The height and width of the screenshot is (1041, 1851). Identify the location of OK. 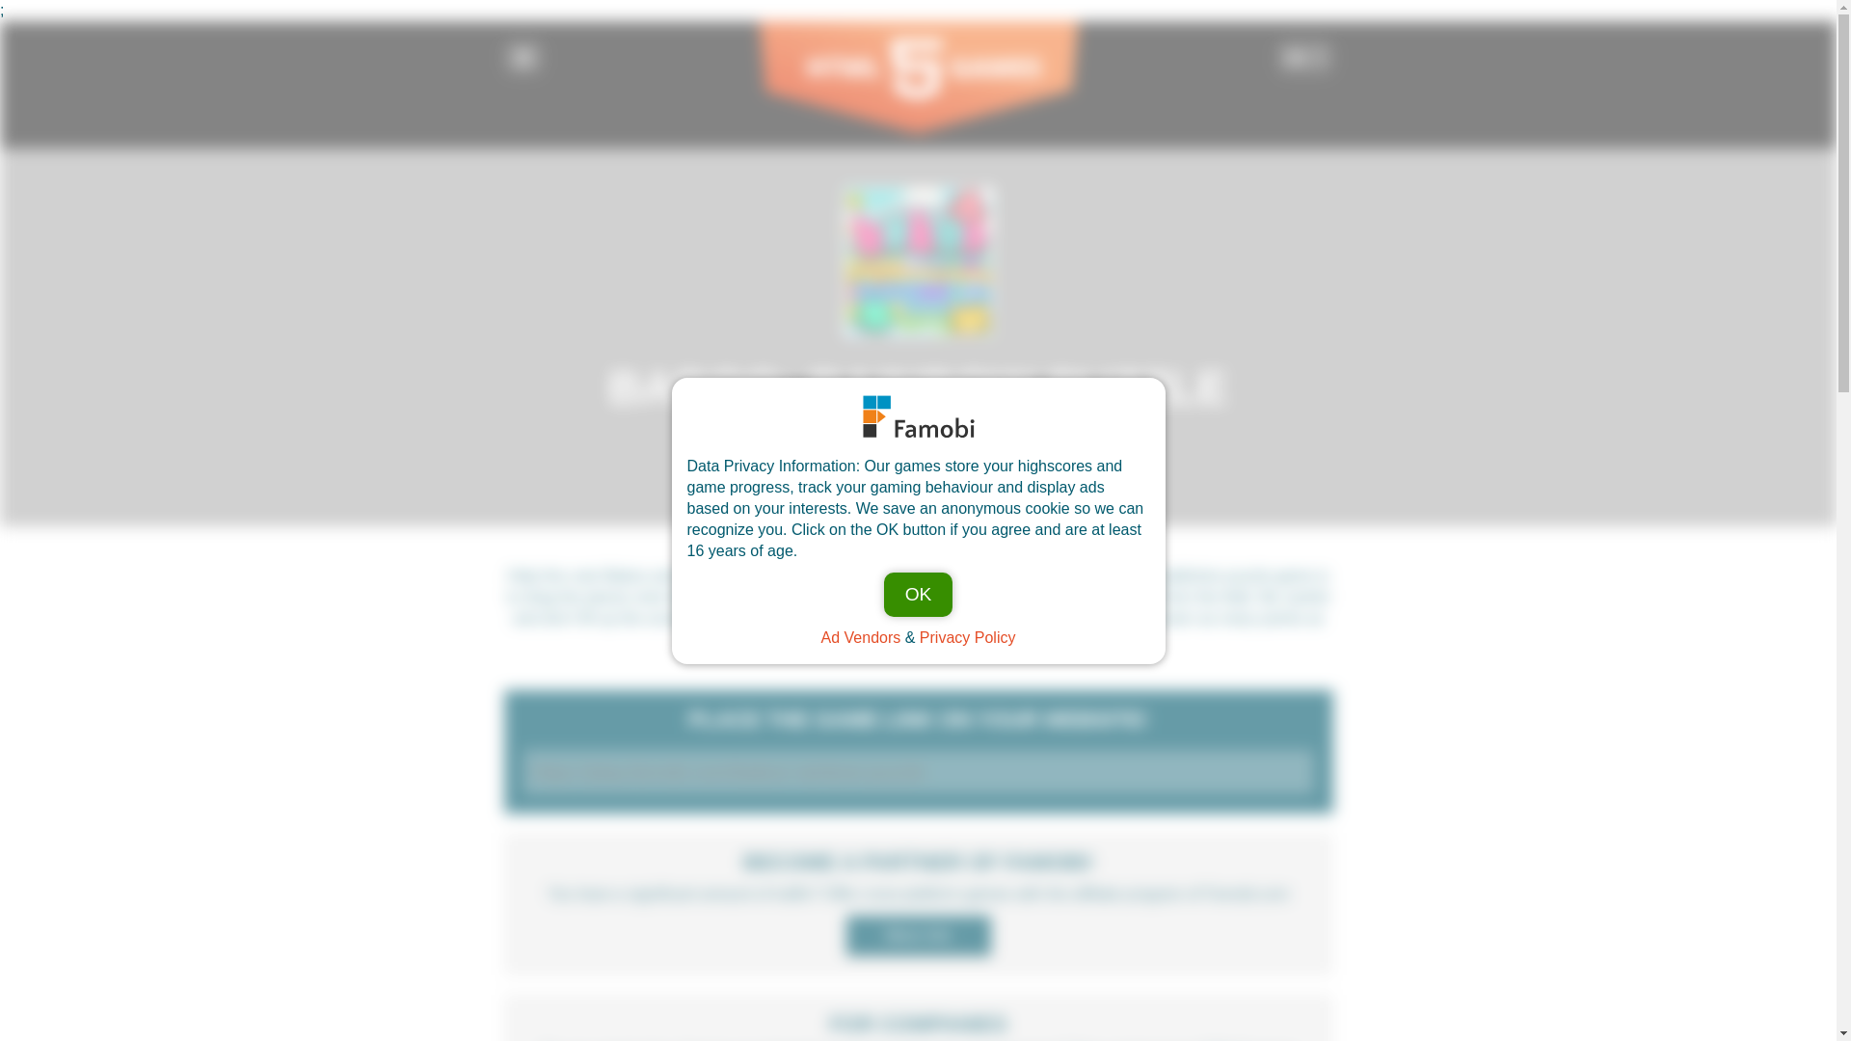
(918, 595).